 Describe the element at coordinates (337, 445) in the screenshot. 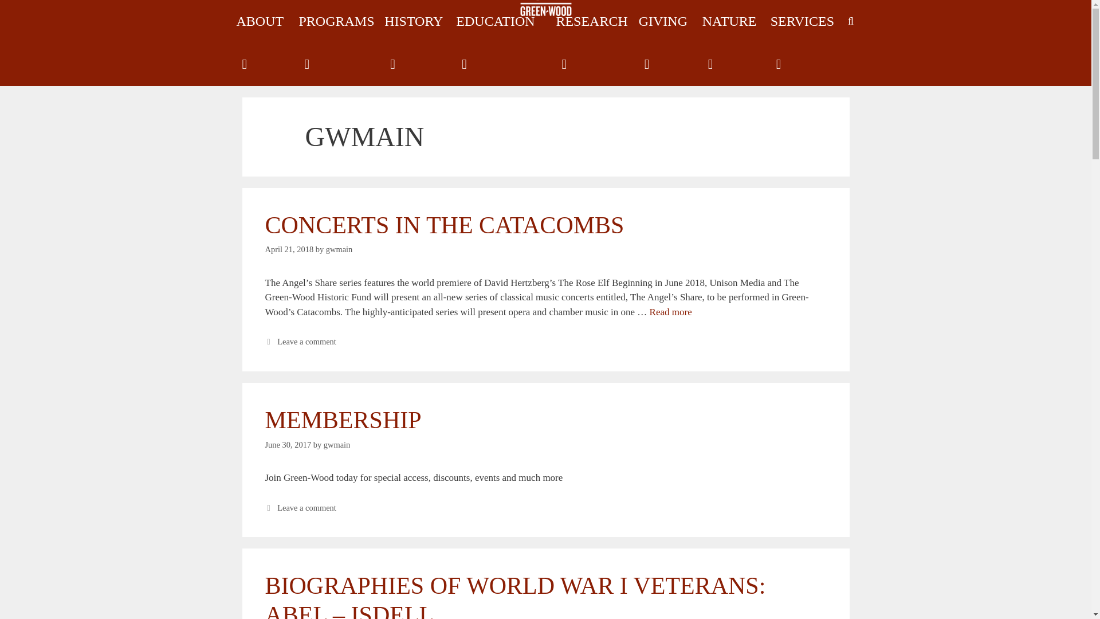

I see `View all posts by gwmain` at that location.